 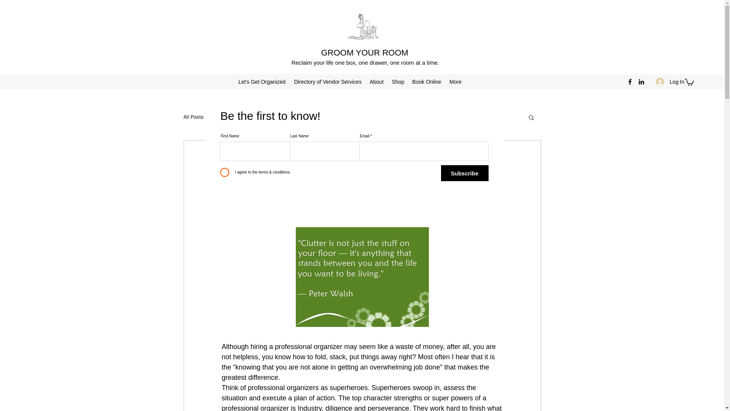 What do you see at coordinates (396, 169) in the screenshot?
I see `4 min read` at bounding box center [396, 169].